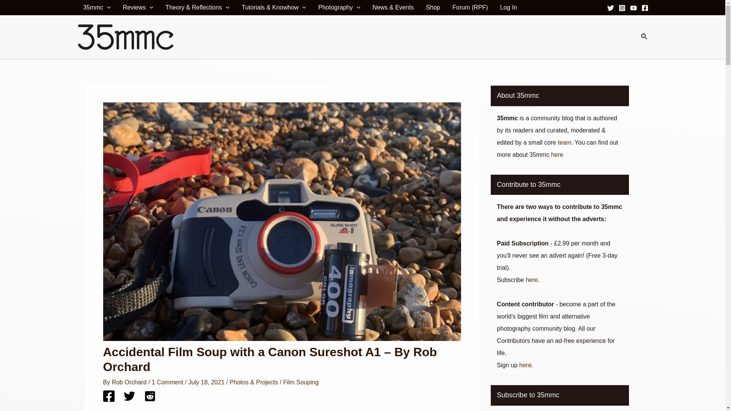 Image resolution: width=731 pixels, height=411 pixels. I want to click on 35mmc, so click(97, 8).